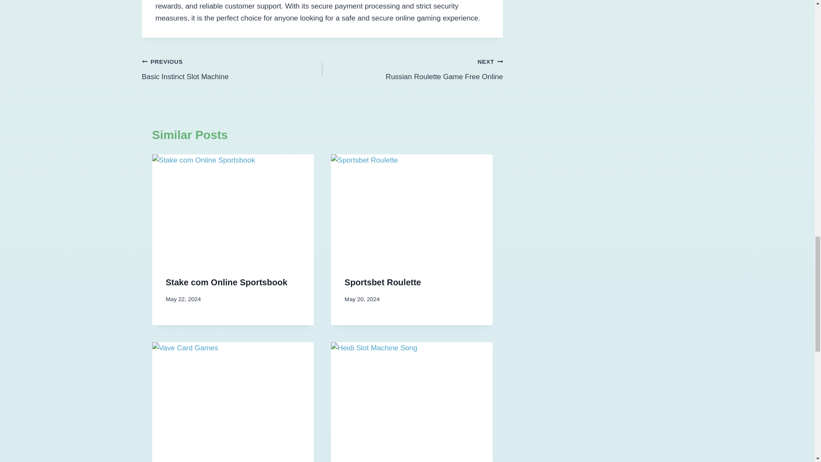 This screenshot has height=462, width=821. I want to click on Stake com Online Sportsbook, so click(412, 69).